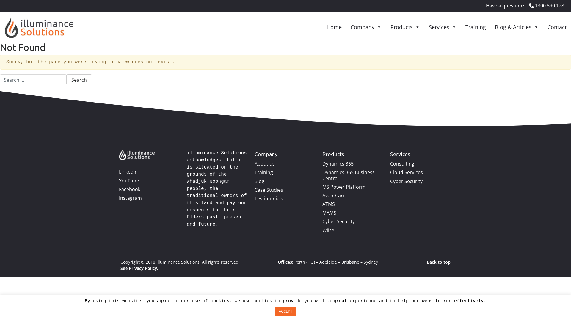 This screenshot has height=321, width=571. What do you see at coordinates (517, 27) in the screenshot?
I see `Blog & Articles` at bounding box center [517, 27].